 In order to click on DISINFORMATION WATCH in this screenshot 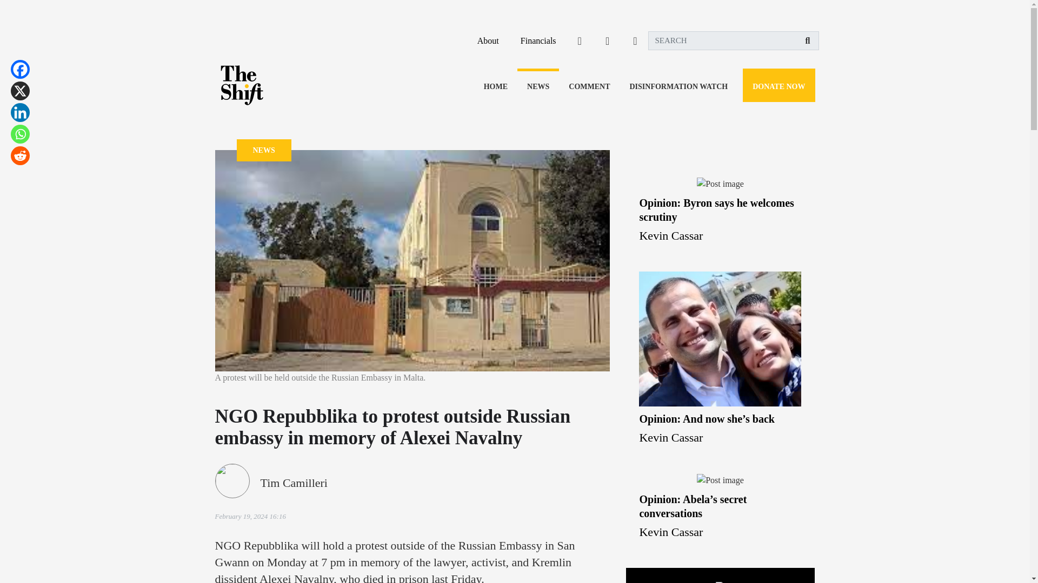, I will do `click(678, 86)`.